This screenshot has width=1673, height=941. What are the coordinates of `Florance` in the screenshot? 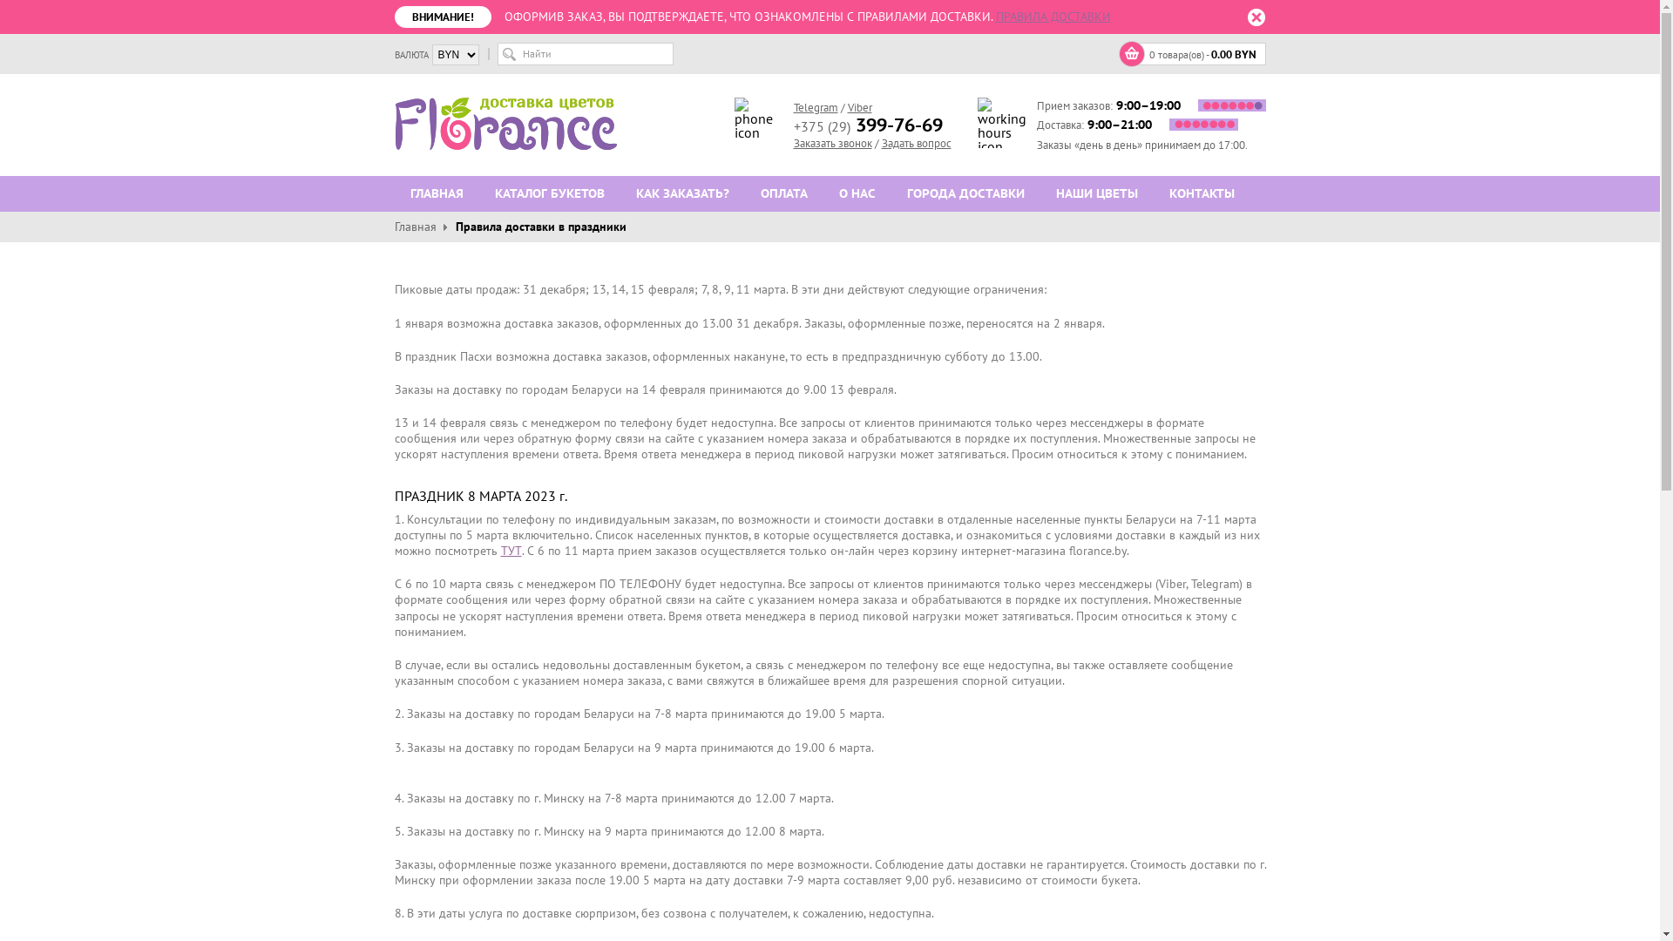 It's located at (505, 124).